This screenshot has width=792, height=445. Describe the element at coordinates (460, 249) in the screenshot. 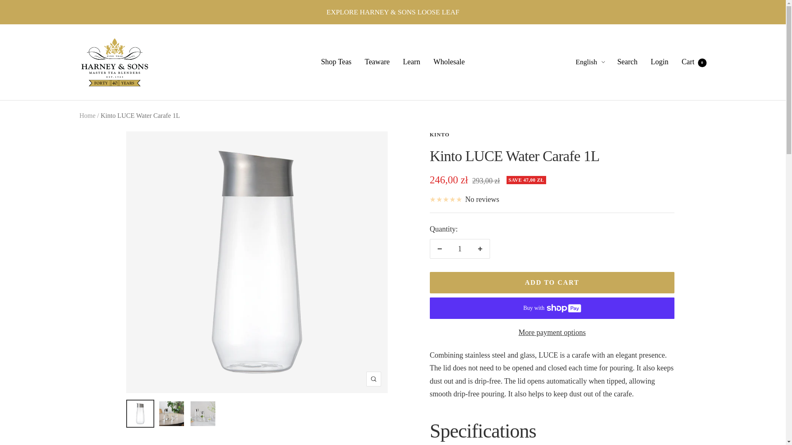

I see `Login` at that location.